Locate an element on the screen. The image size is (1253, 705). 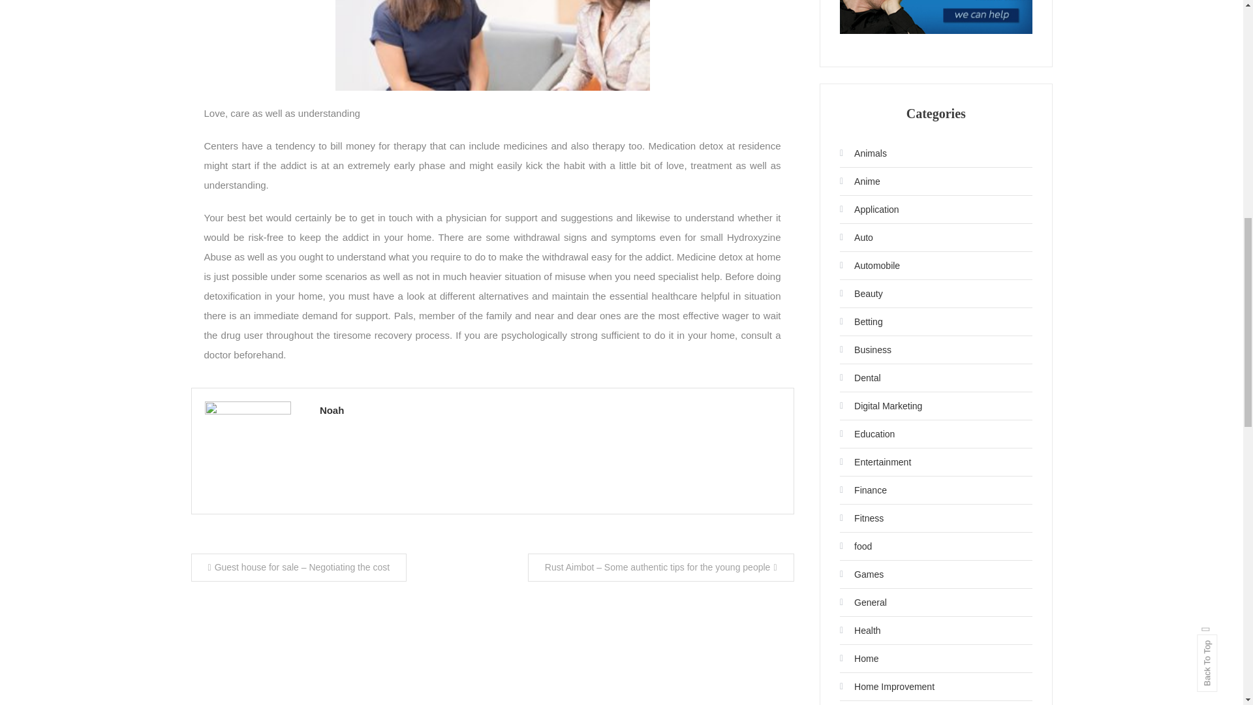
Beauty is located at coordinates (861, 294).